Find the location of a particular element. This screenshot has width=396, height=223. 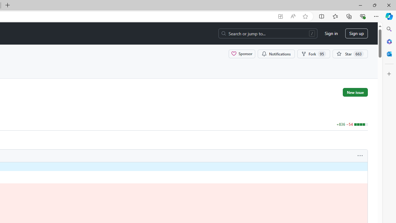

Show options is located at coordinates (360, 156).